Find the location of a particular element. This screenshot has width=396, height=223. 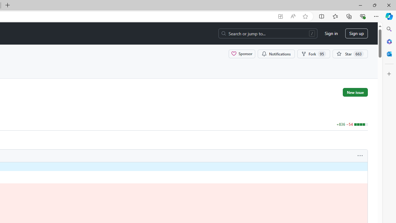

Show options is located at coordinates (360, 156).